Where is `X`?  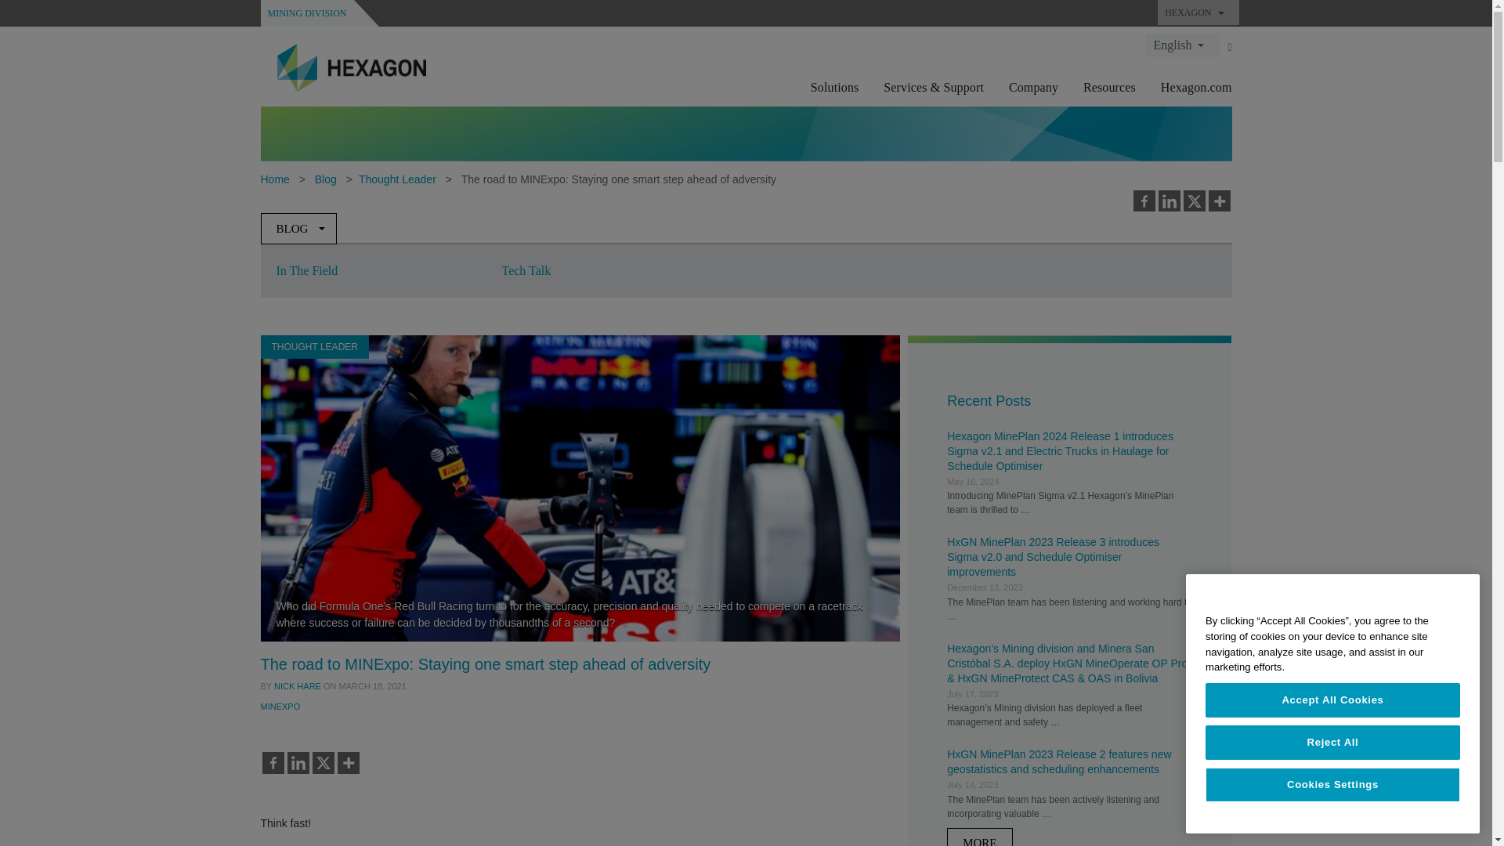
X is located at coordinates (323, 763).